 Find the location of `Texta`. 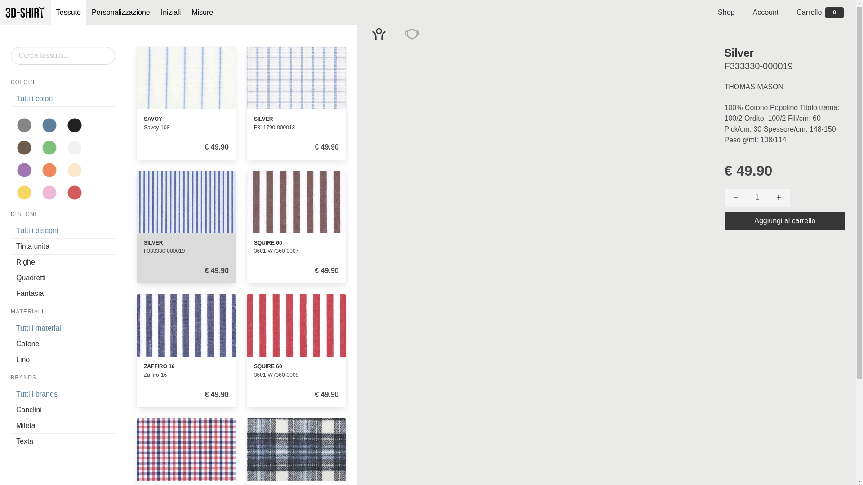

Texta is located at coordinates (63, 441).